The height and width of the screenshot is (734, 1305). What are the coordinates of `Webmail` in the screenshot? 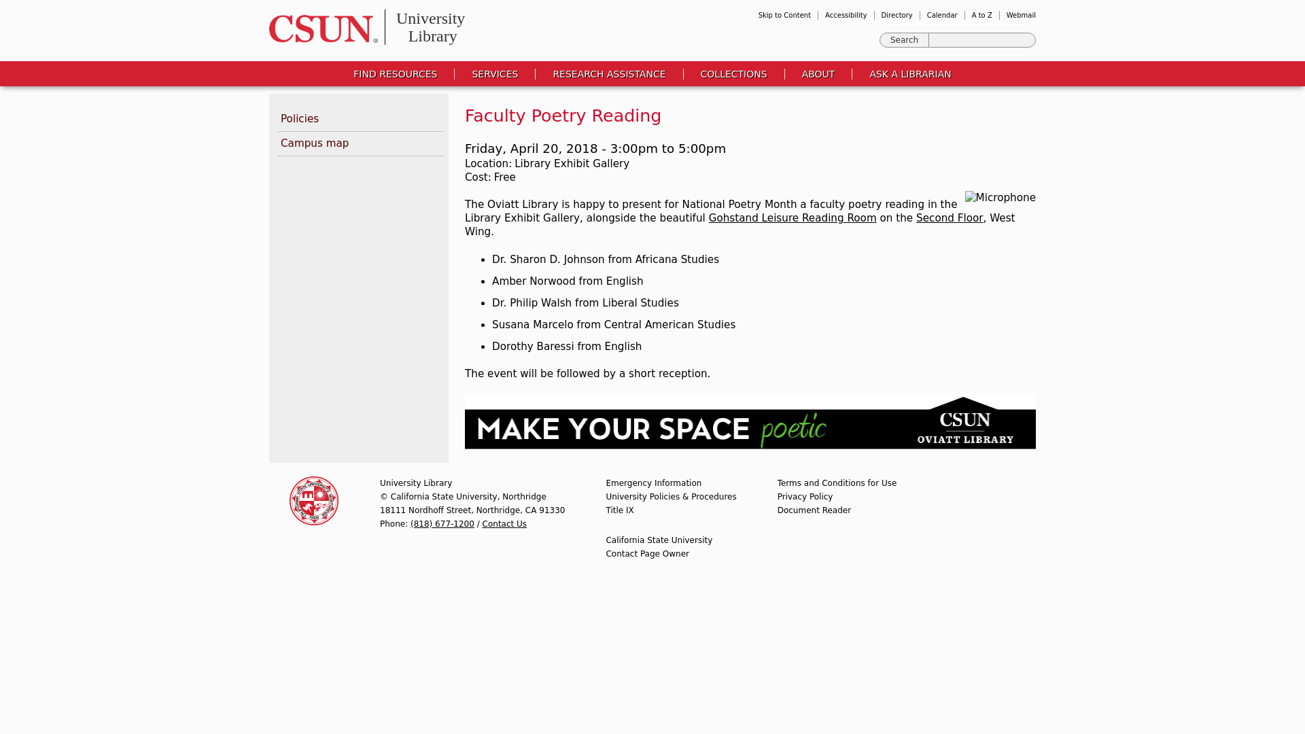 It's located at (1021, 15).